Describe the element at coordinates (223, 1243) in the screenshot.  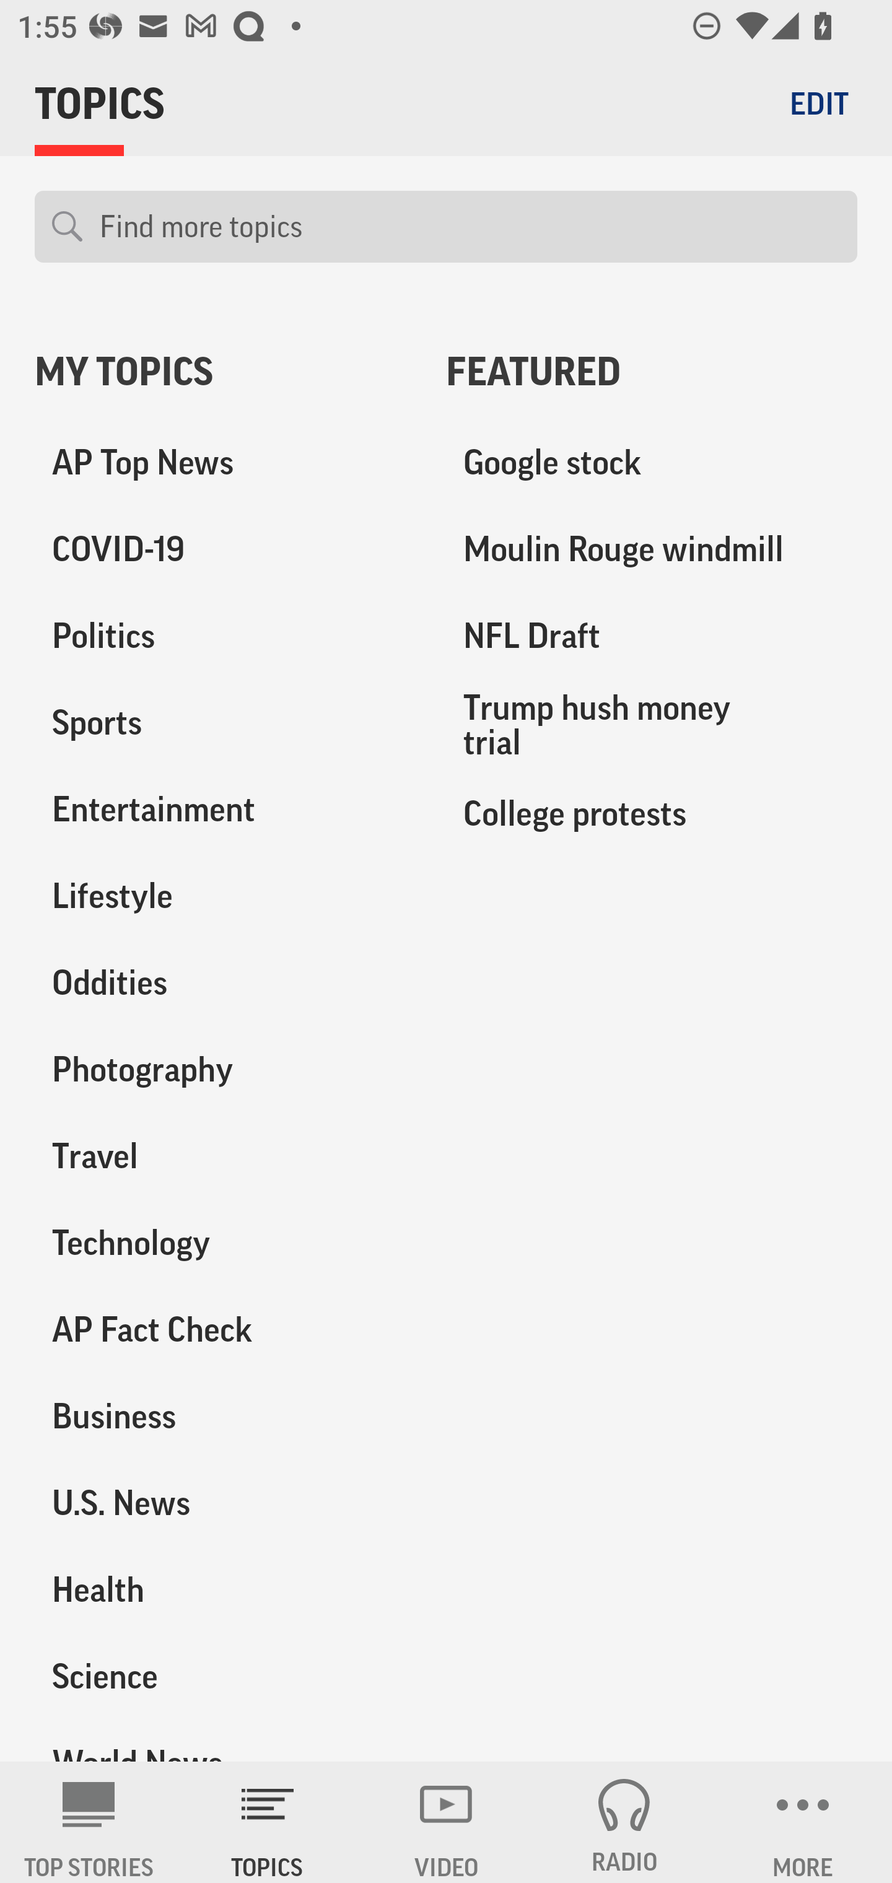
I see `Technology` at that location.